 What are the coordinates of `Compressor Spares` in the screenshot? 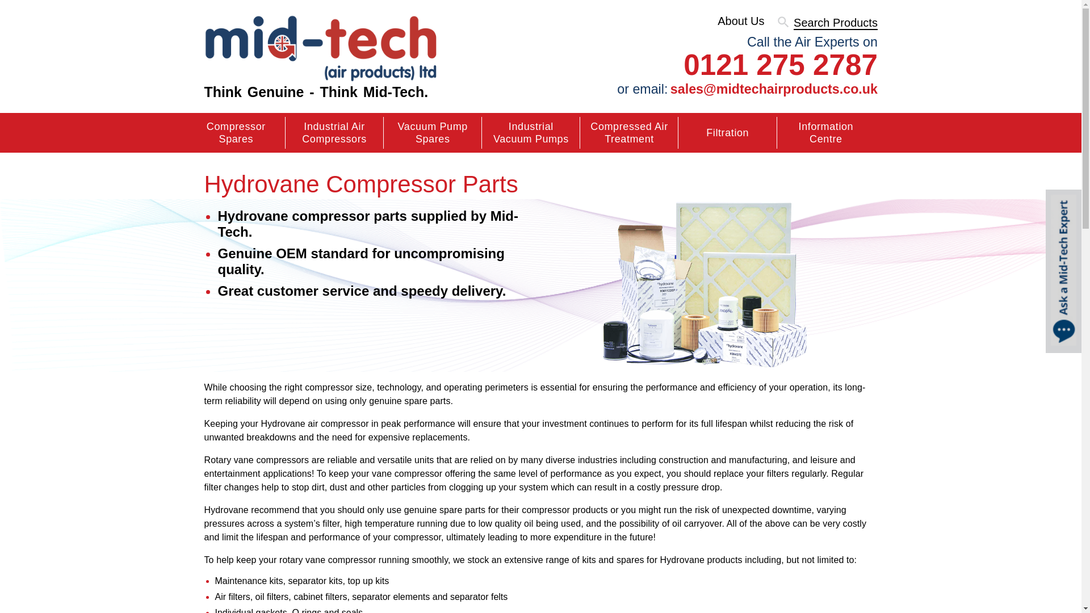 It's located at (236, 133).